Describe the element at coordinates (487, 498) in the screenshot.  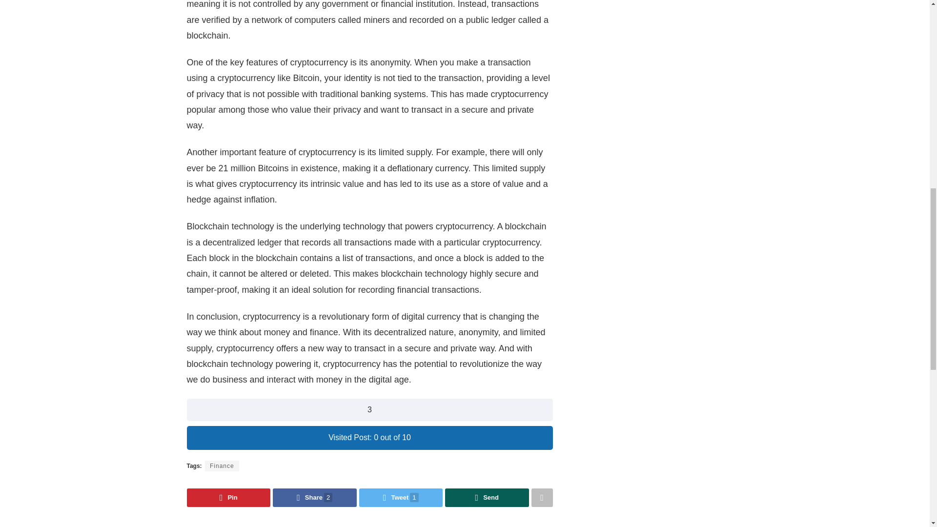
I see `Send` at that location.